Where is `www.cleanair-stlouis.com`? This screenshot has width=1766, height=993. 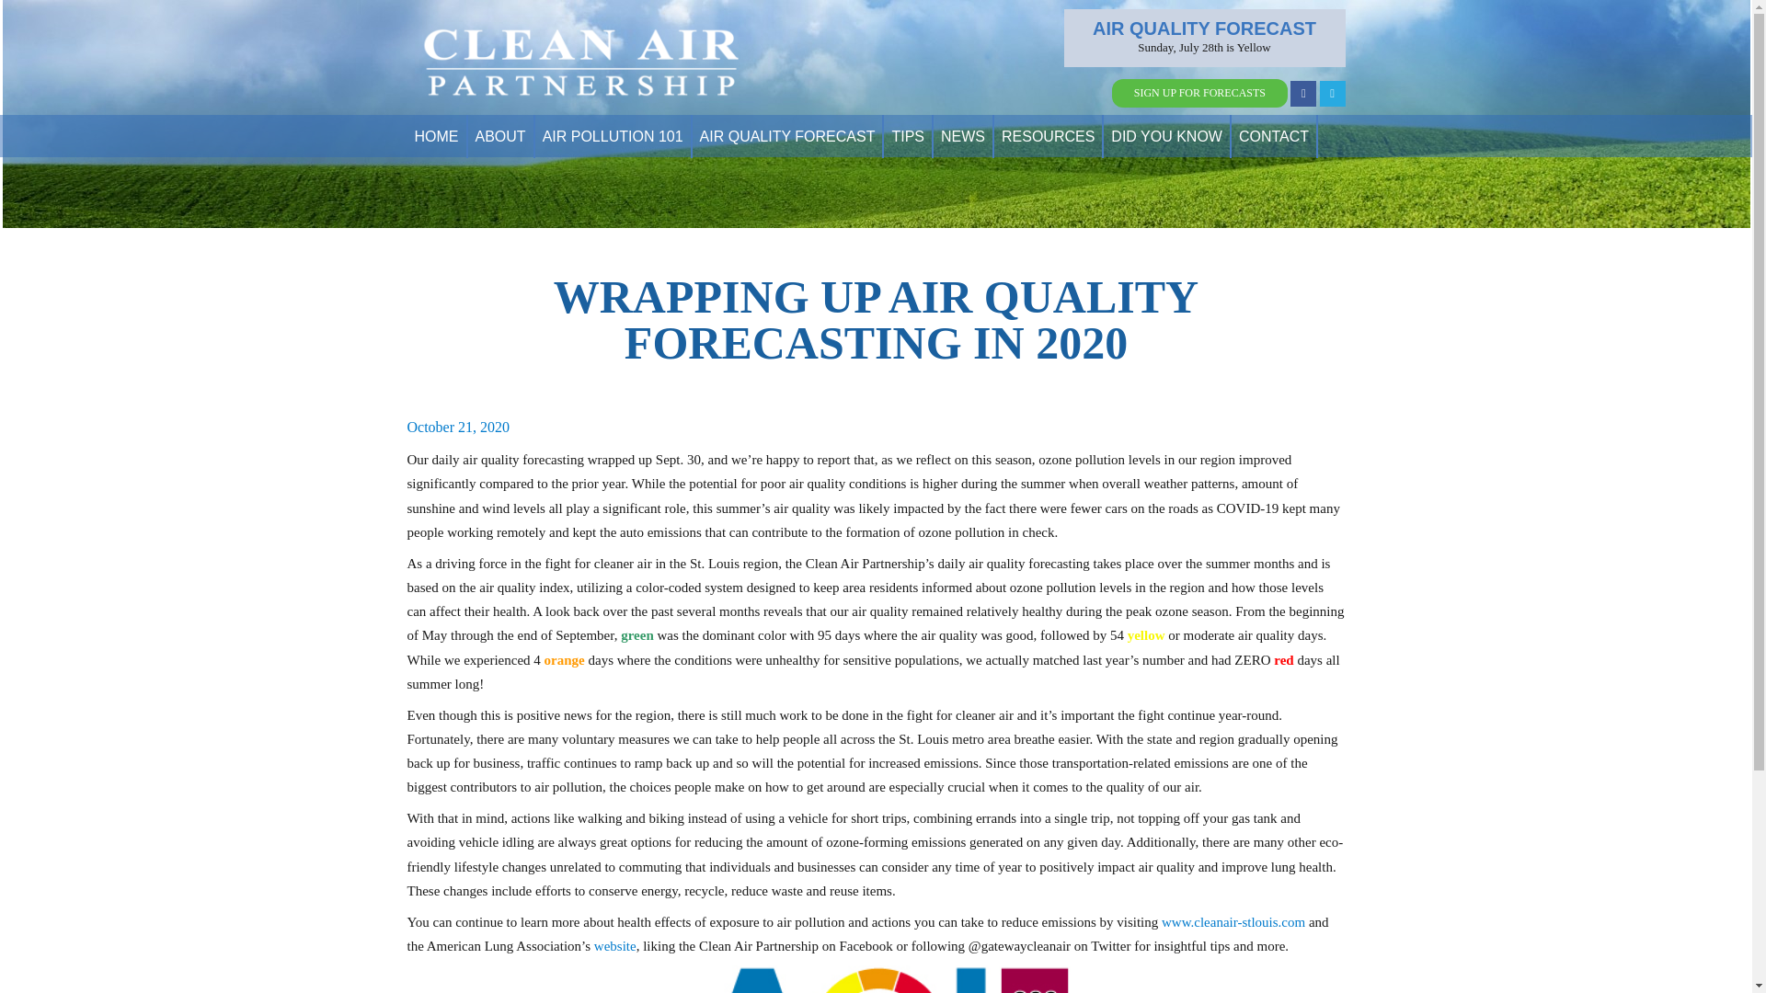 www.cleanair-stlouis.com is located at coordinates (1233, 921).